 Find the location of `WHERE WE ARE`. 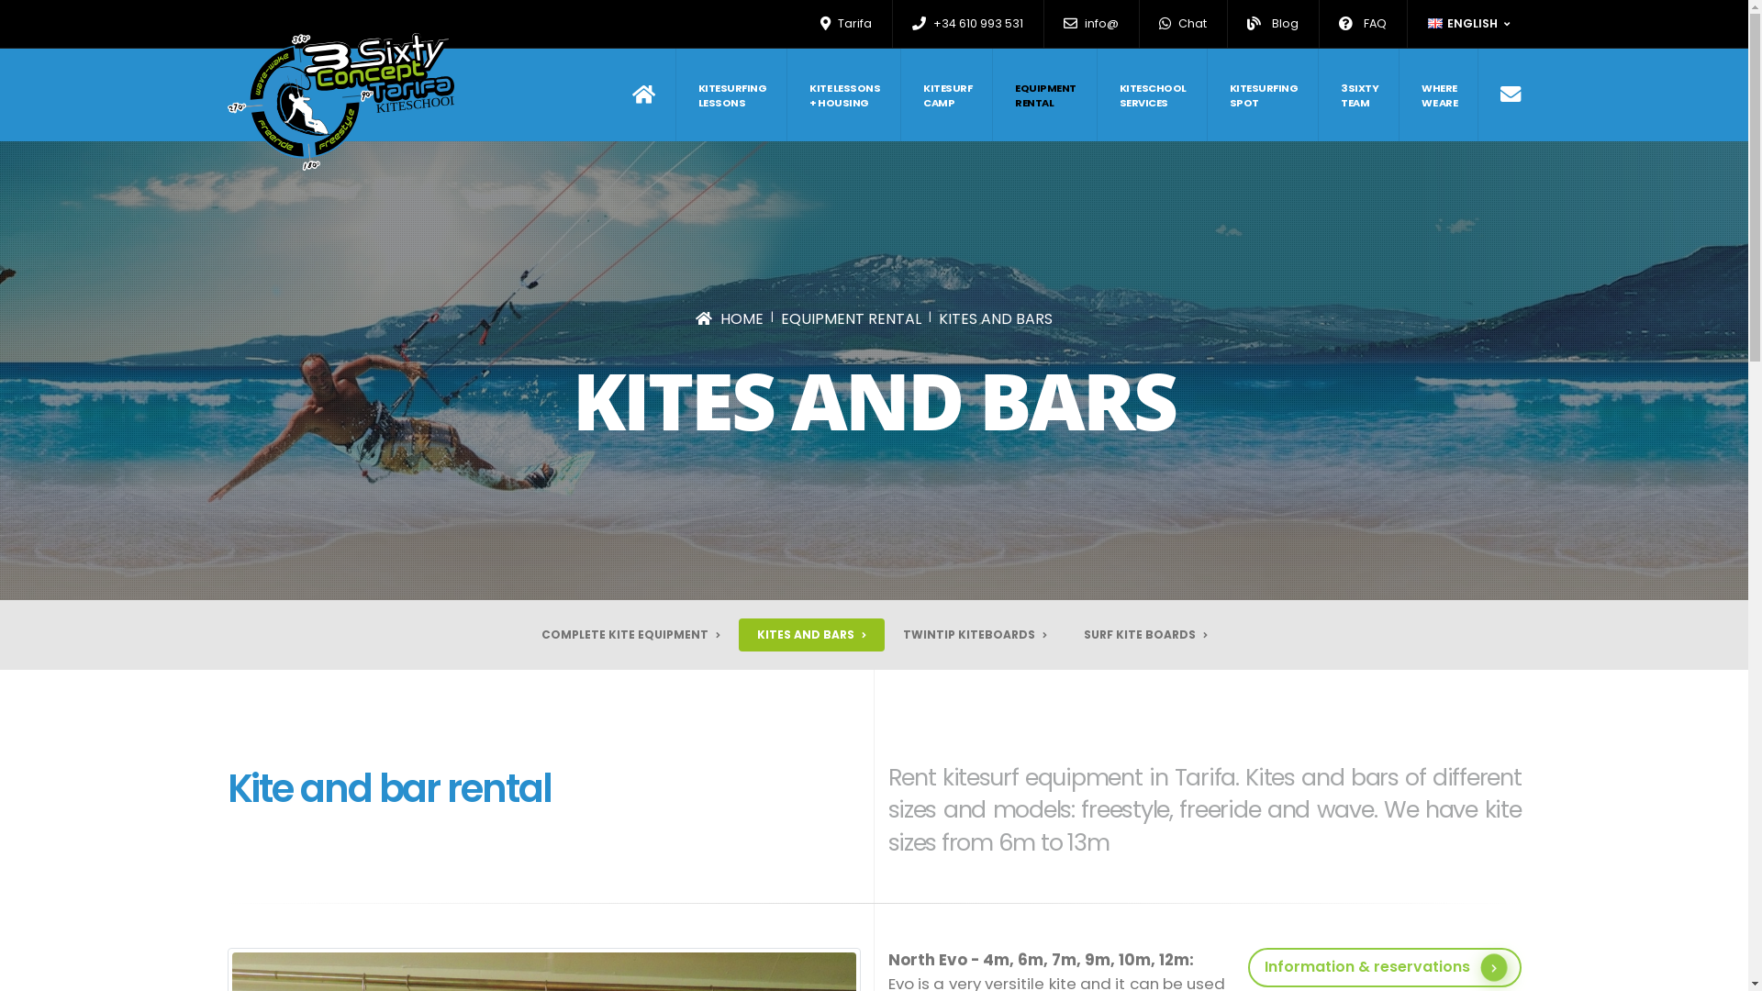

WHERE WE ARE is located at coordinates (1440, 95).